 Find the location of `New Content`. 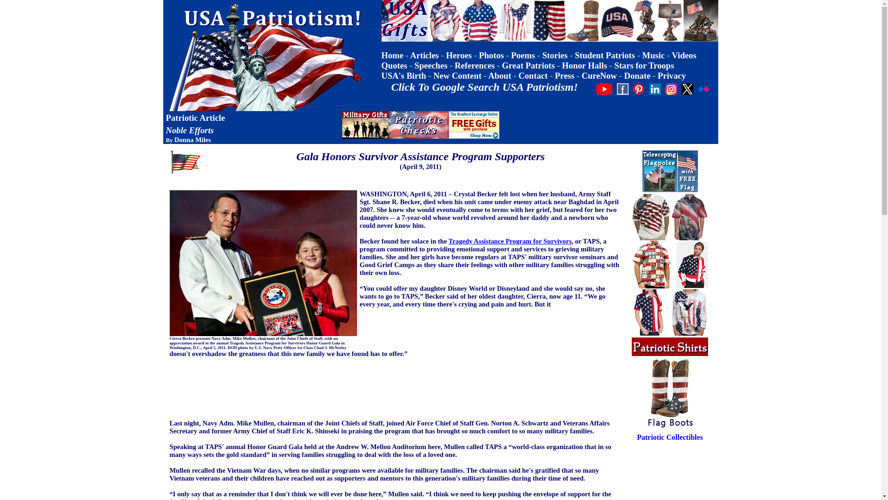

New Content is located at coordinates (457, 75).